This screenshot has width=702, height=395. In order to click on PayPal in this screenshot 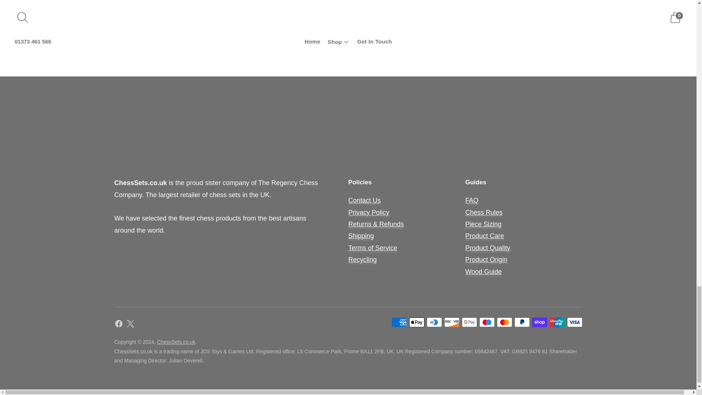, I will do `click(521, 322)`.